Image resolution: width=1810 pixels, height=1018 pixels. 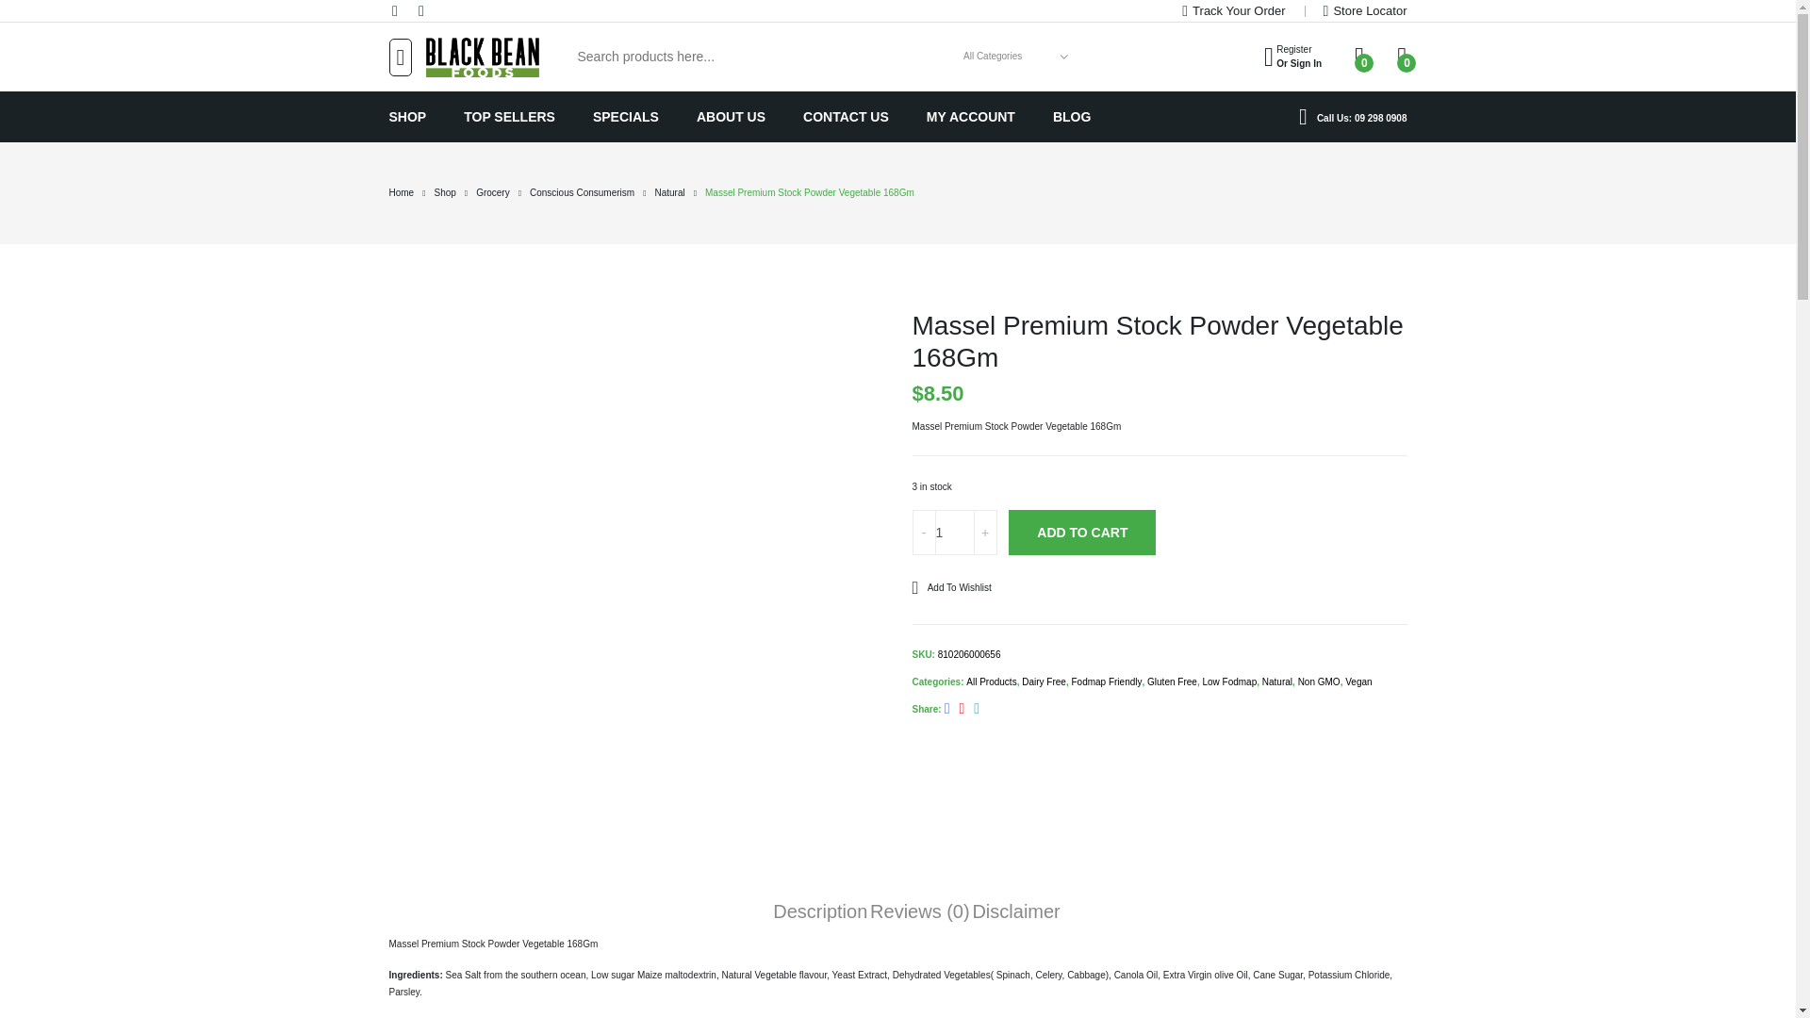 I want to click on MY ACCOUNT, so click(x=971, y=117).